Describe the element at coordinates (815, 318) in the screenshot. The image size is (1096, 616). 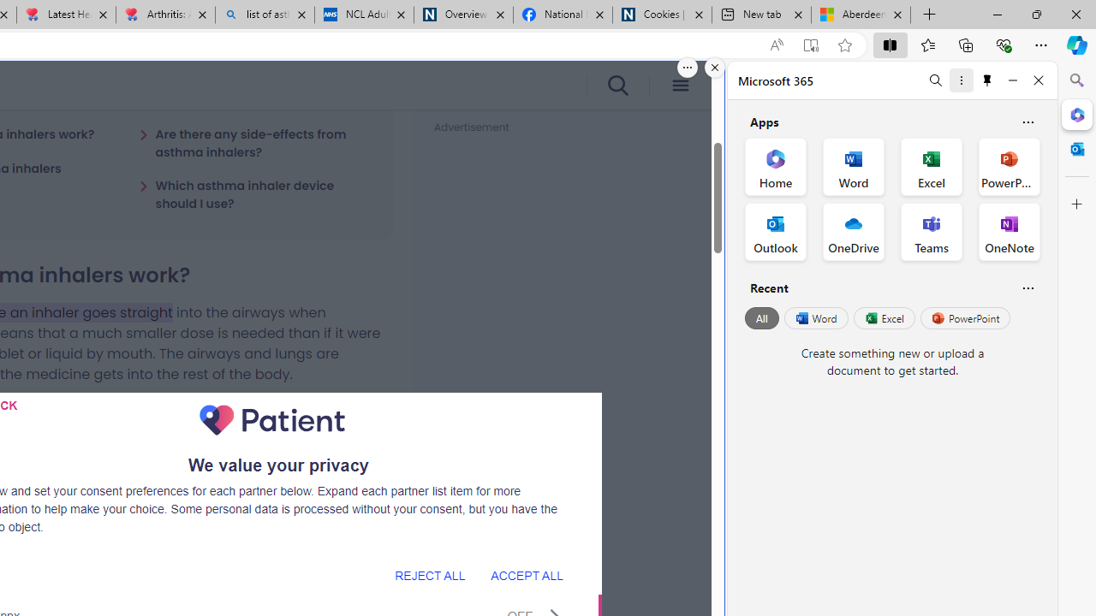
I see `Word` at that location.